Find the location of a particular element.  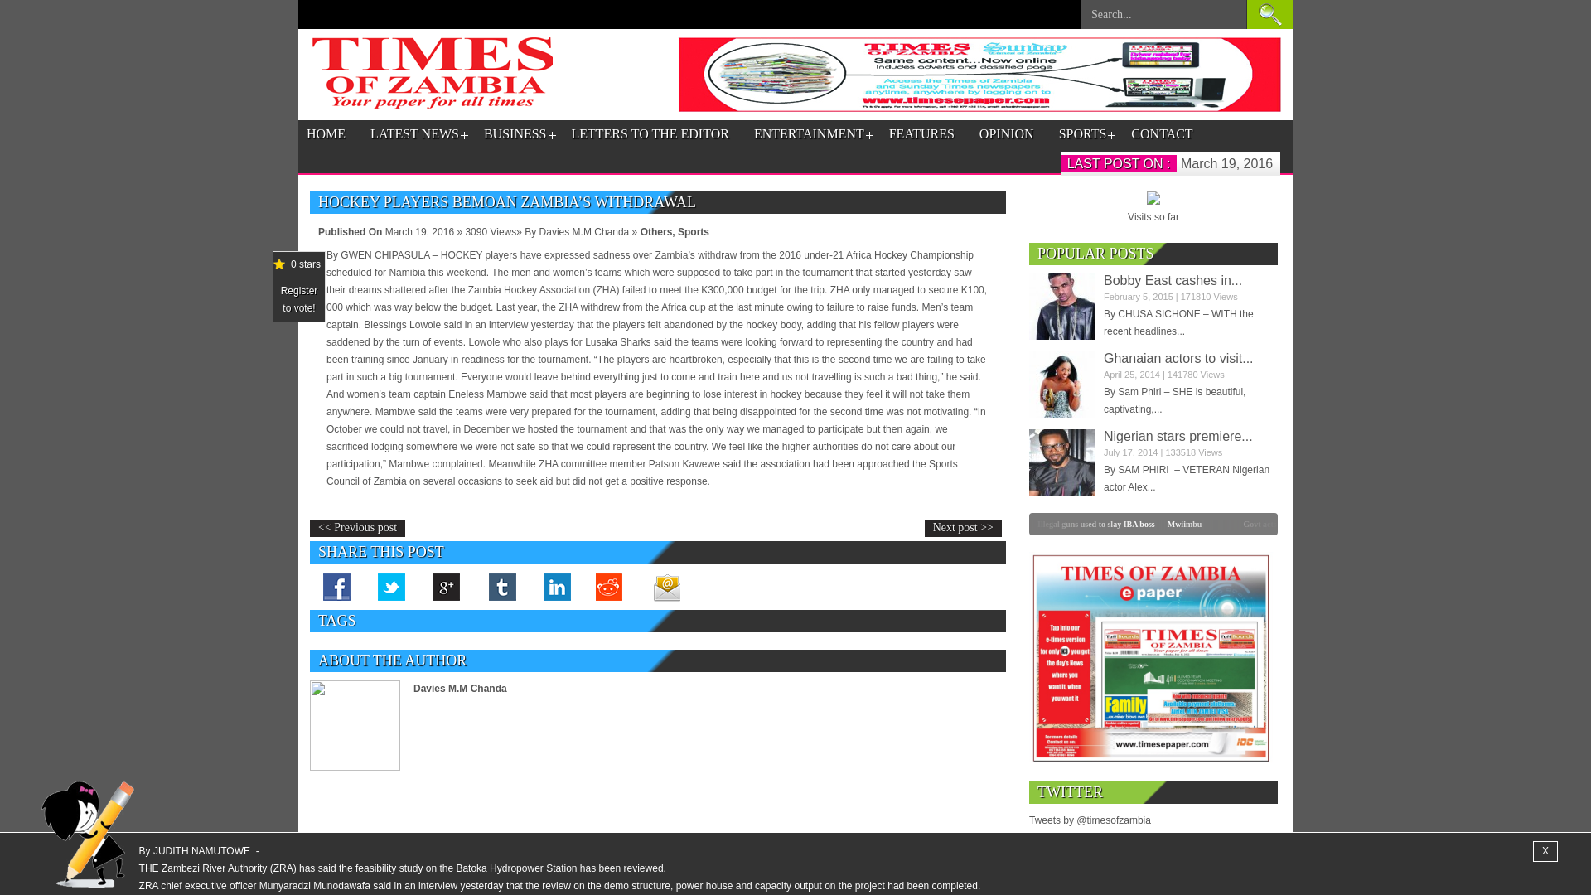

0 is located at coordinates (937, 524).